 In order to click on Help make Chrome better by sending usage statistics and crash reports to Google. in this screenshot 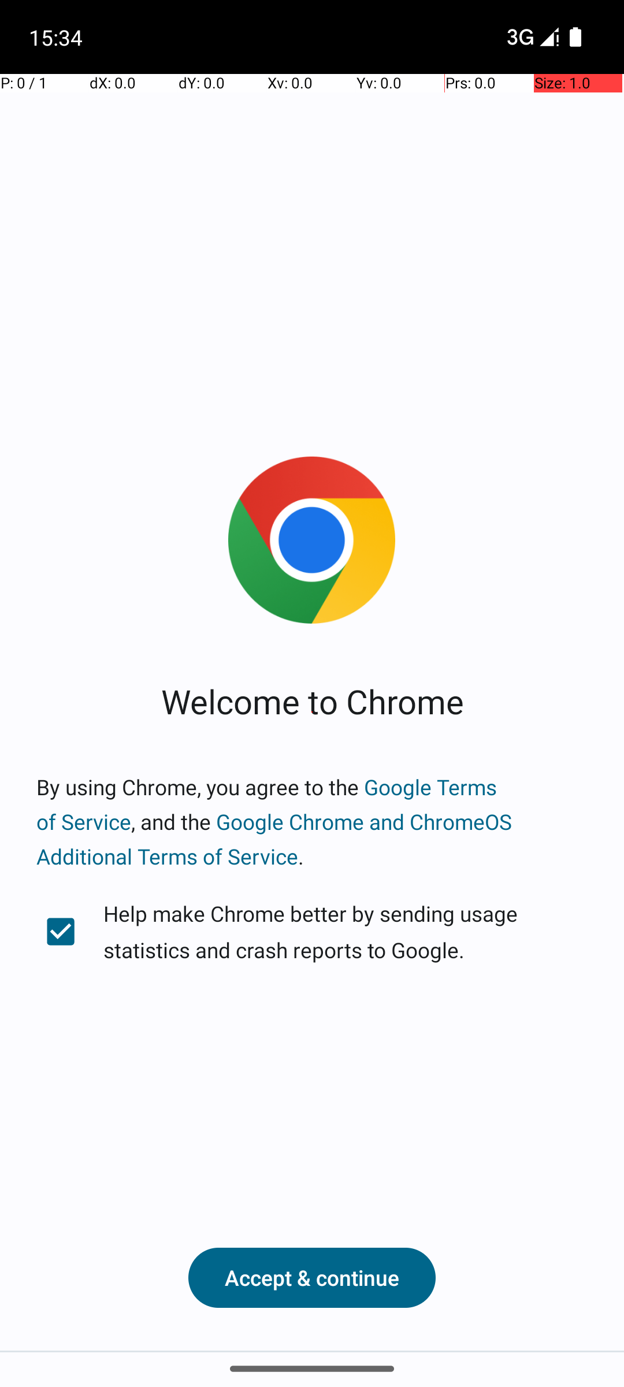, I will do `click(312, 932)`.